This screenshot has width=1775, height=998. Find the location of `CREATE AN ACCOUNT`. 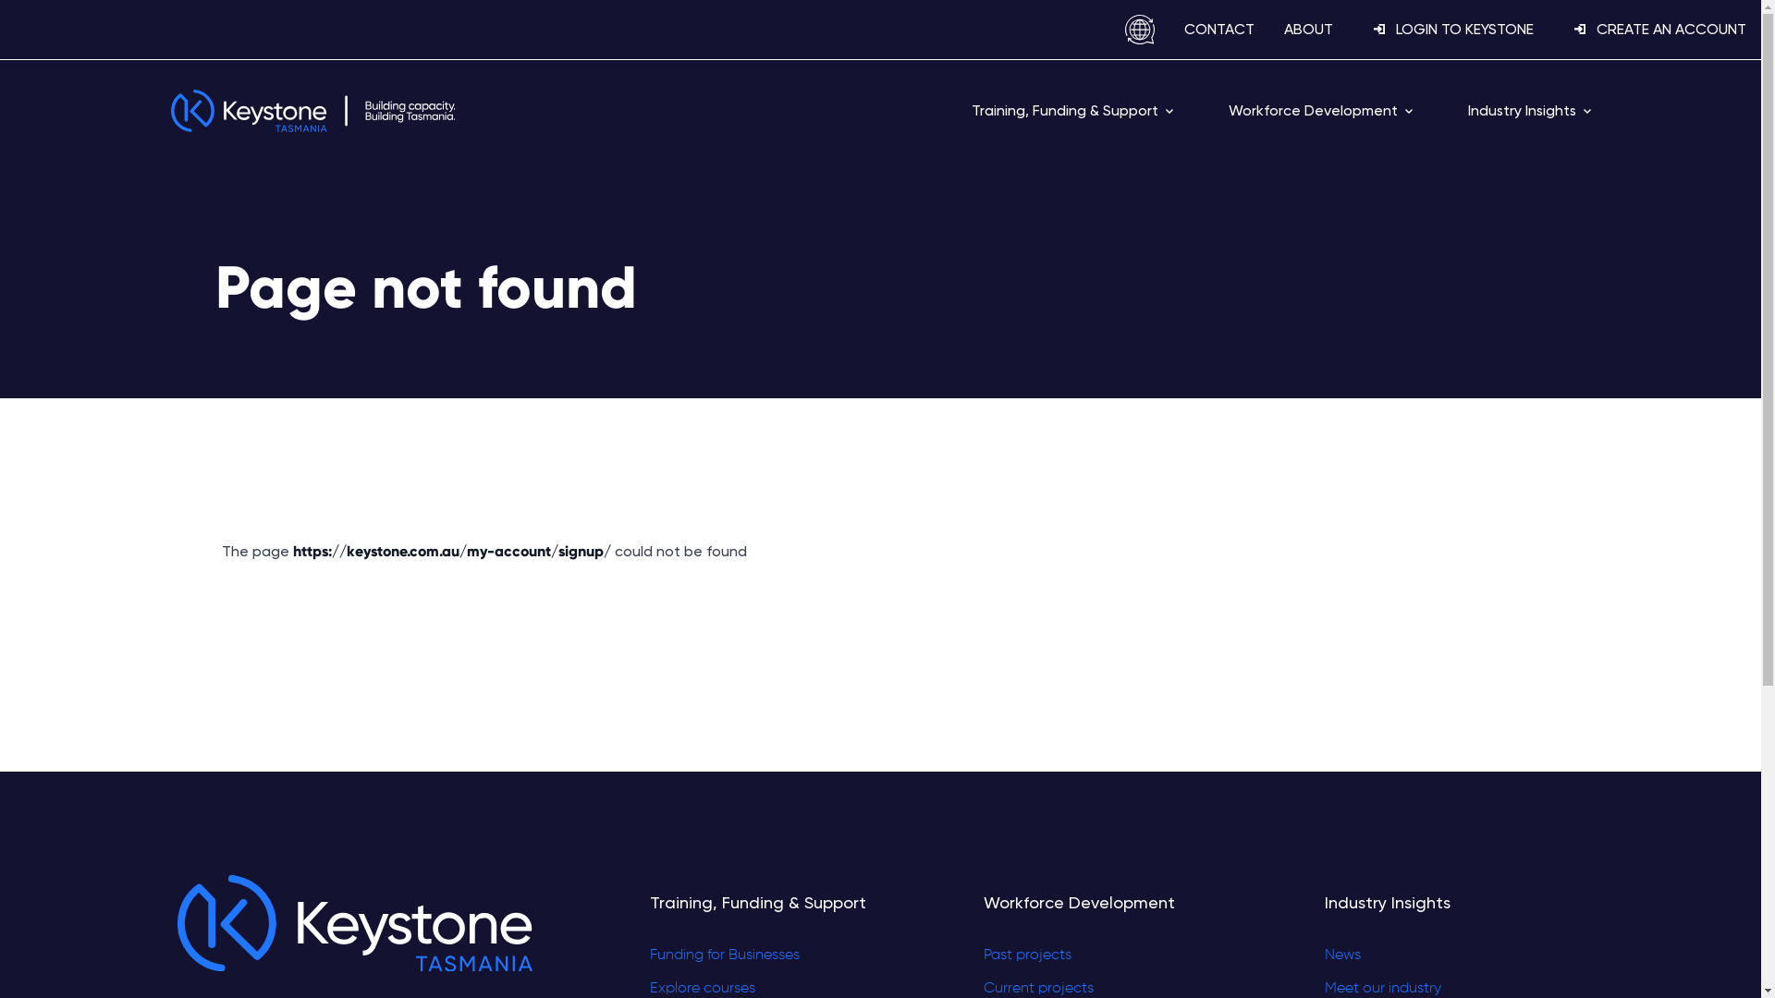

CREATE AN ACCOUNT is located at coordinates (1655, 30).